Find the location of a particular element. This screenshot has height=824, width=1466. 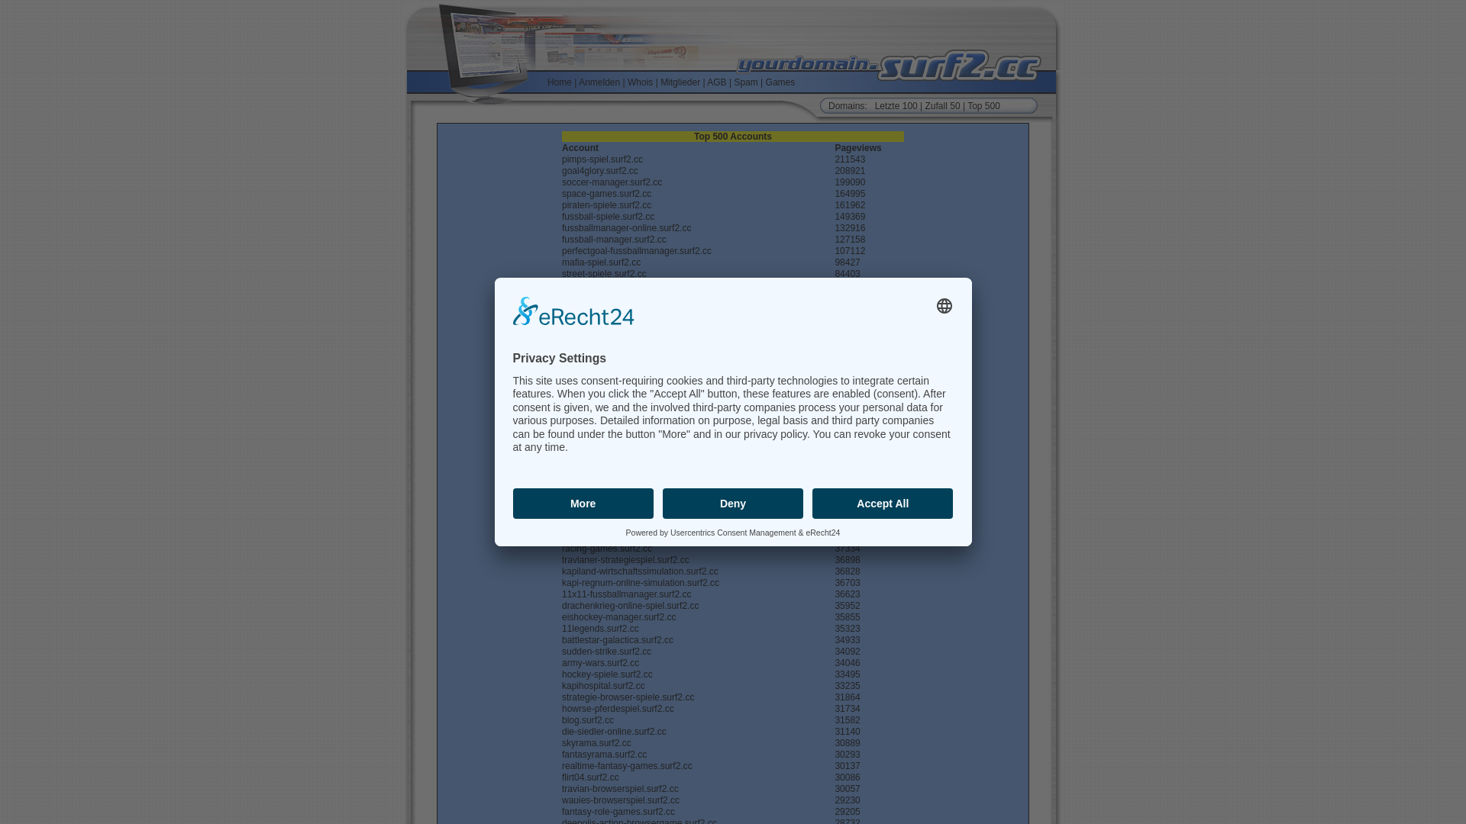

fantasie-strategie-spiele.surf2.cc is located at coordinates (628, 354).